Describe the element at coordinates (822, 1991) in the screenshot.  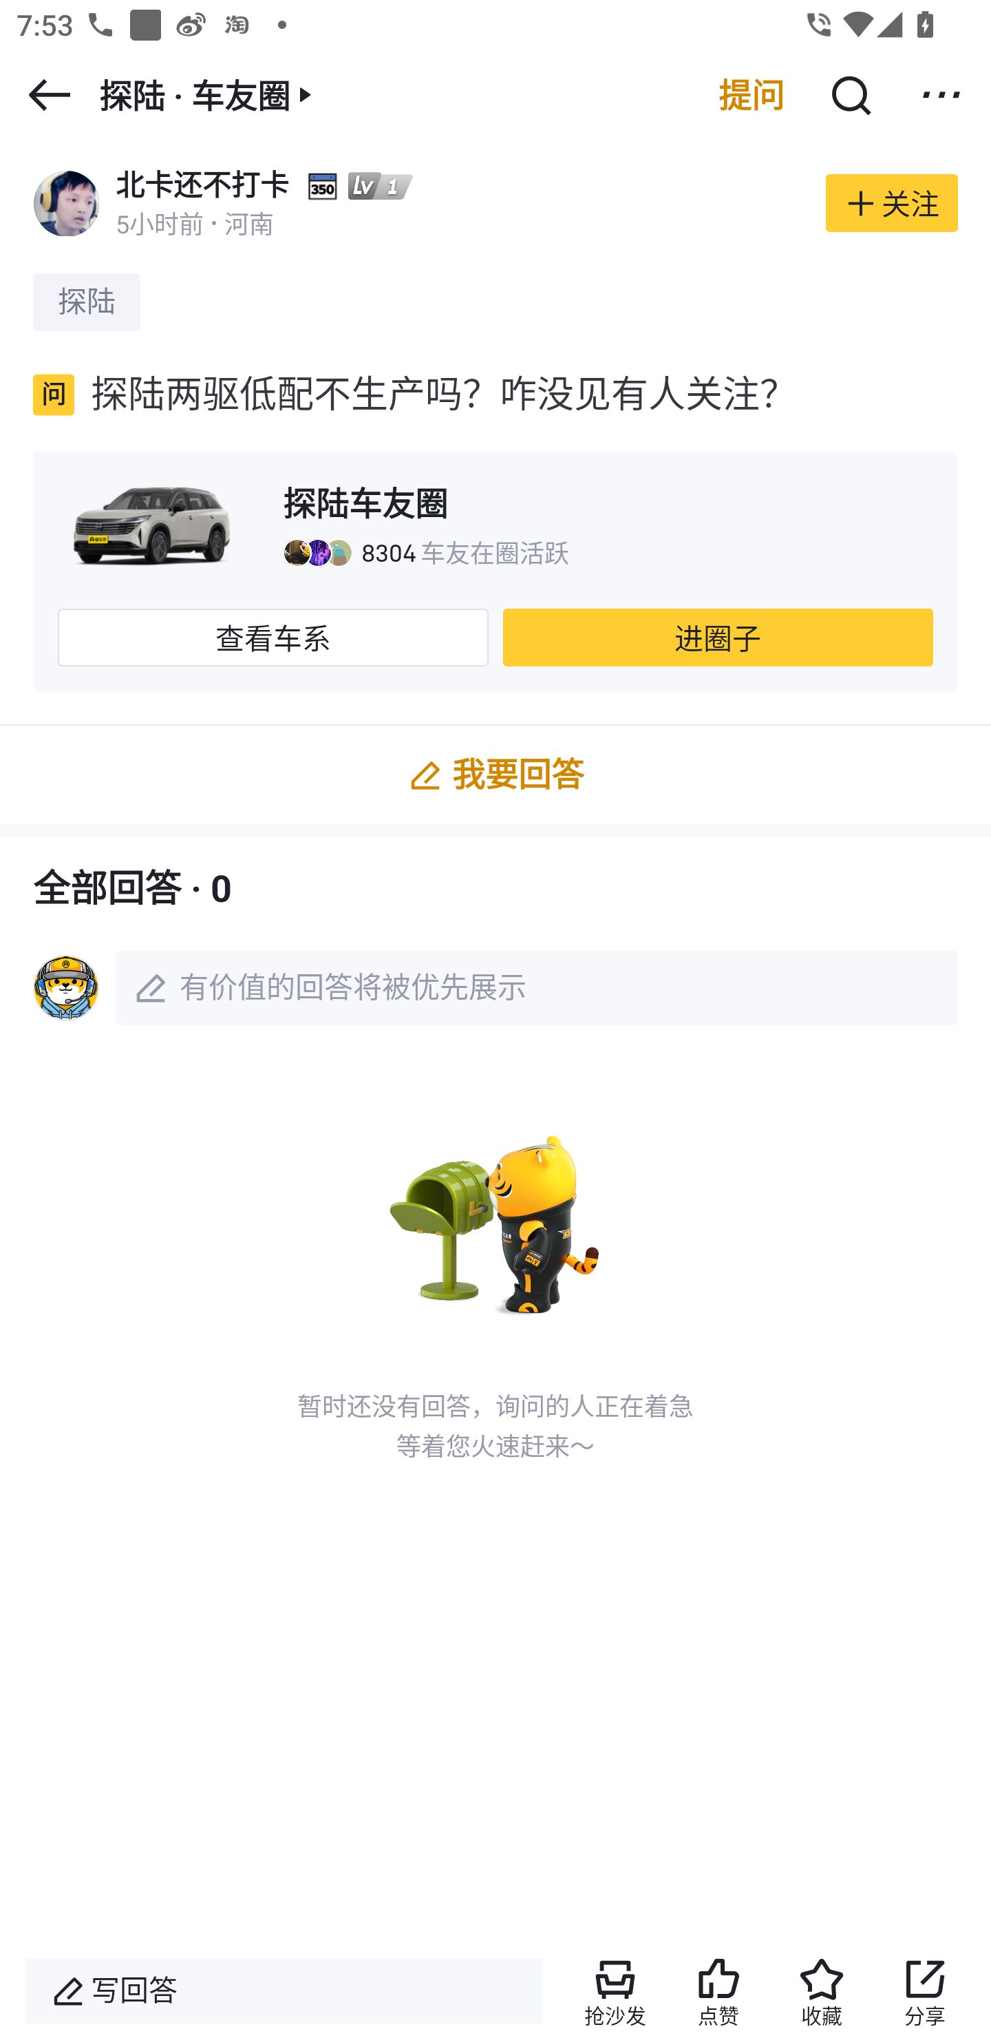
I see `收藏` at that location.